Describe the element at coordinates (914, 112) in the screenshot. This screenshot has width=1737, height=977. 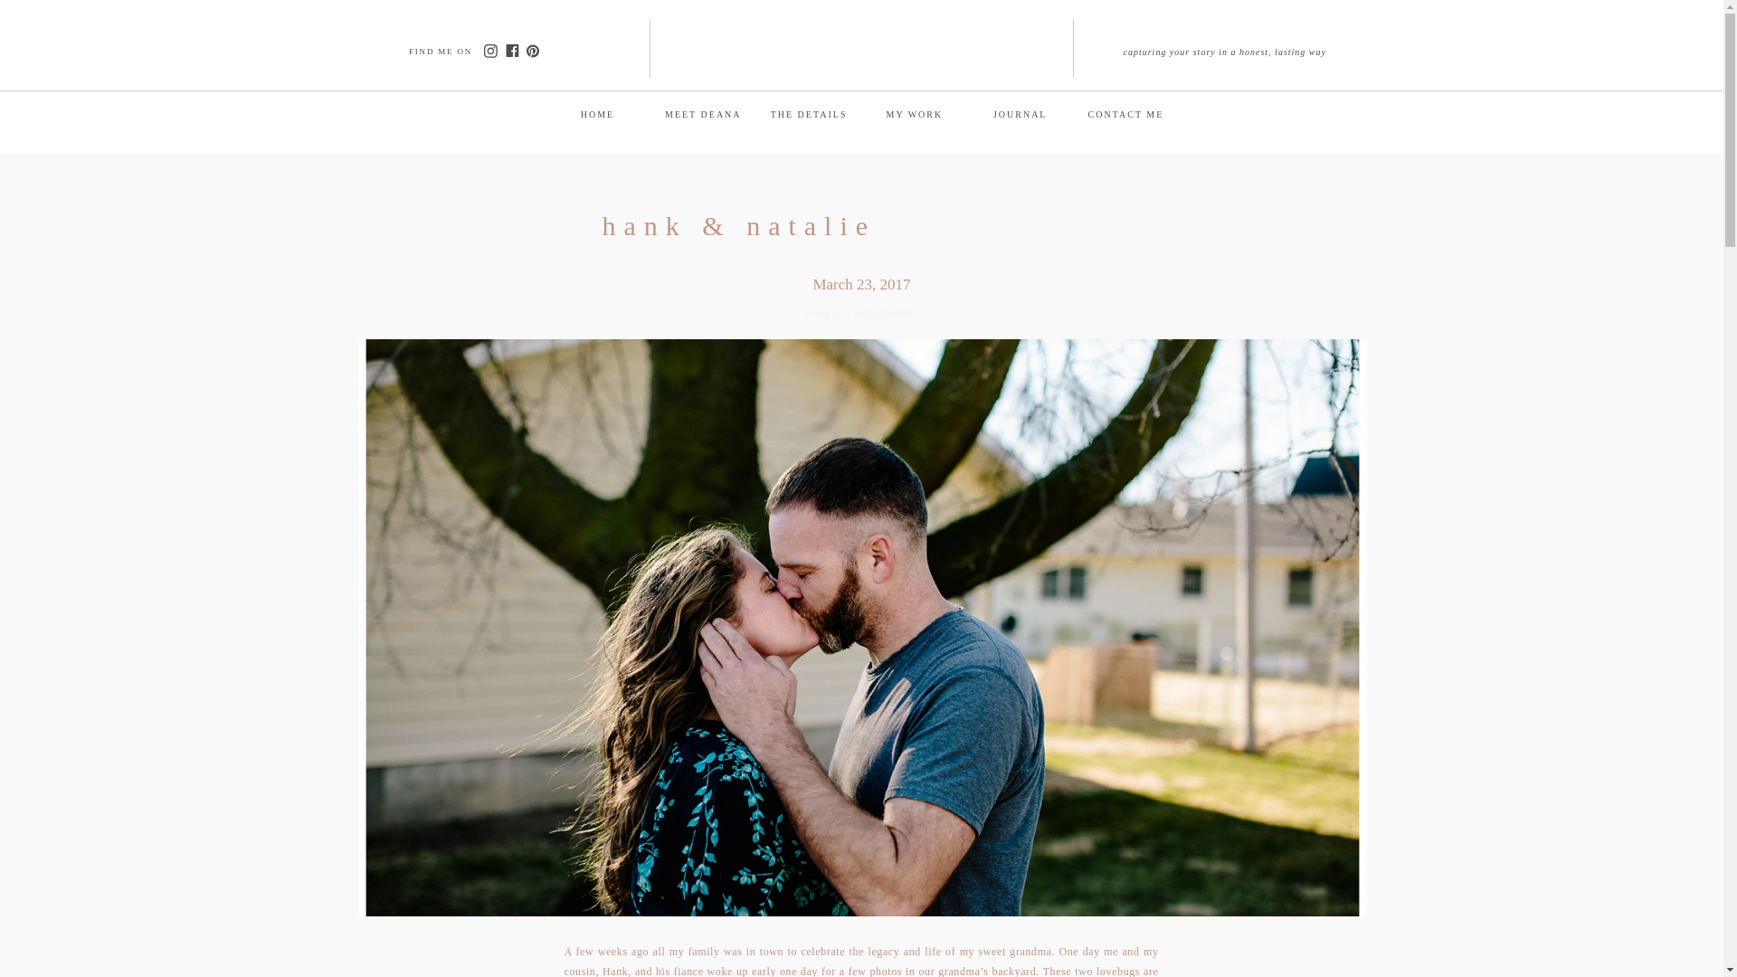
I see `MY WORK` at that location.